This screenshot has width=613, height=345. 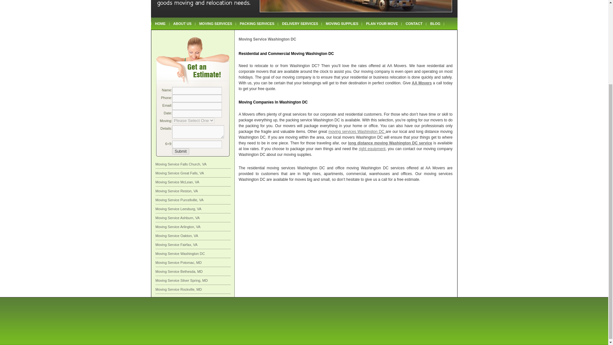 What do you see at coordinates (178, 182) in the screenshot?
I see `Moving Service McLean, VA` at bounding box center [178, 182].